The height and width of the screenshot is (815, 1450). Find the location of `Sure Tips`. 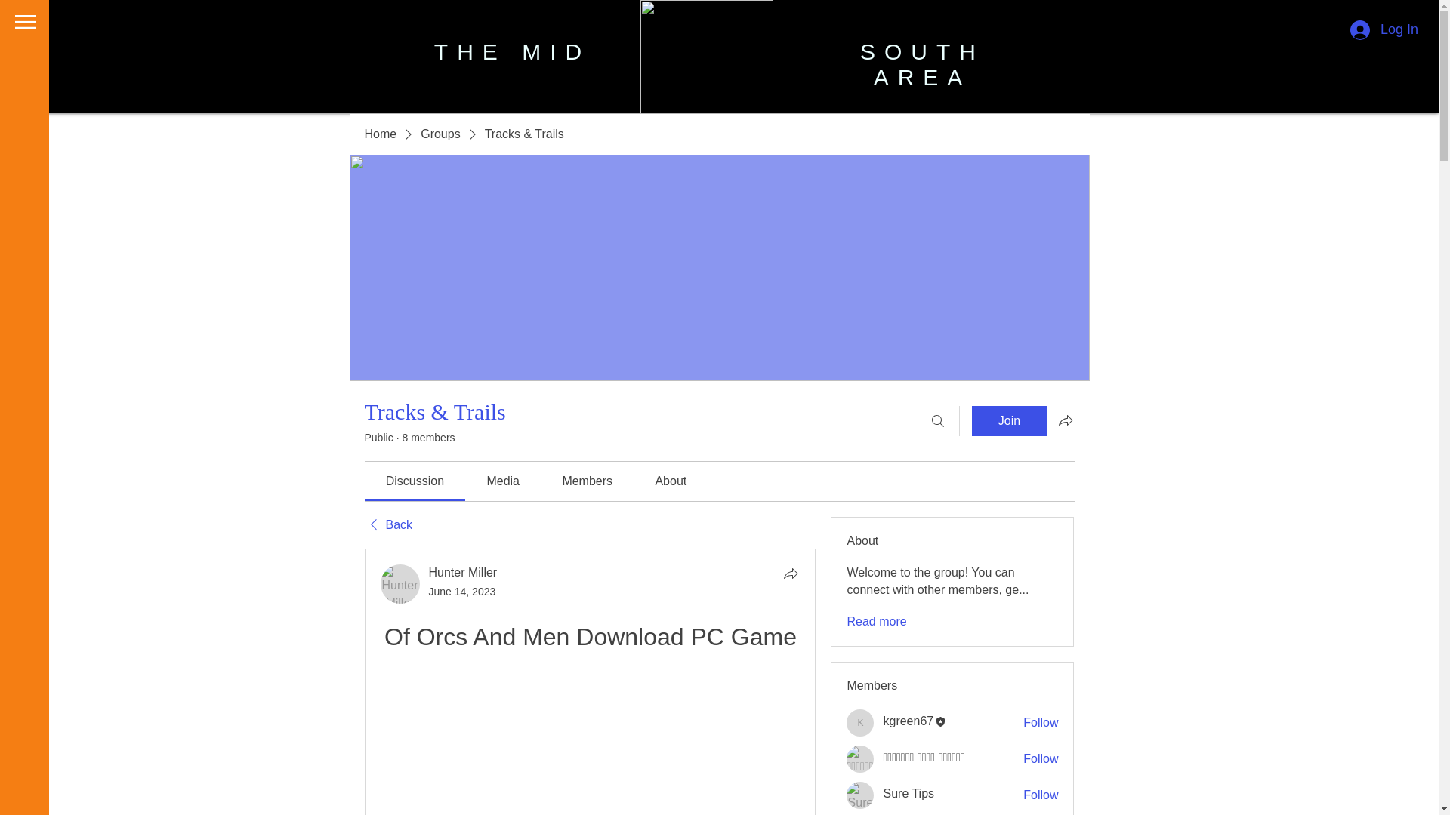

Sure Tips is located at coordinates (860, 795).